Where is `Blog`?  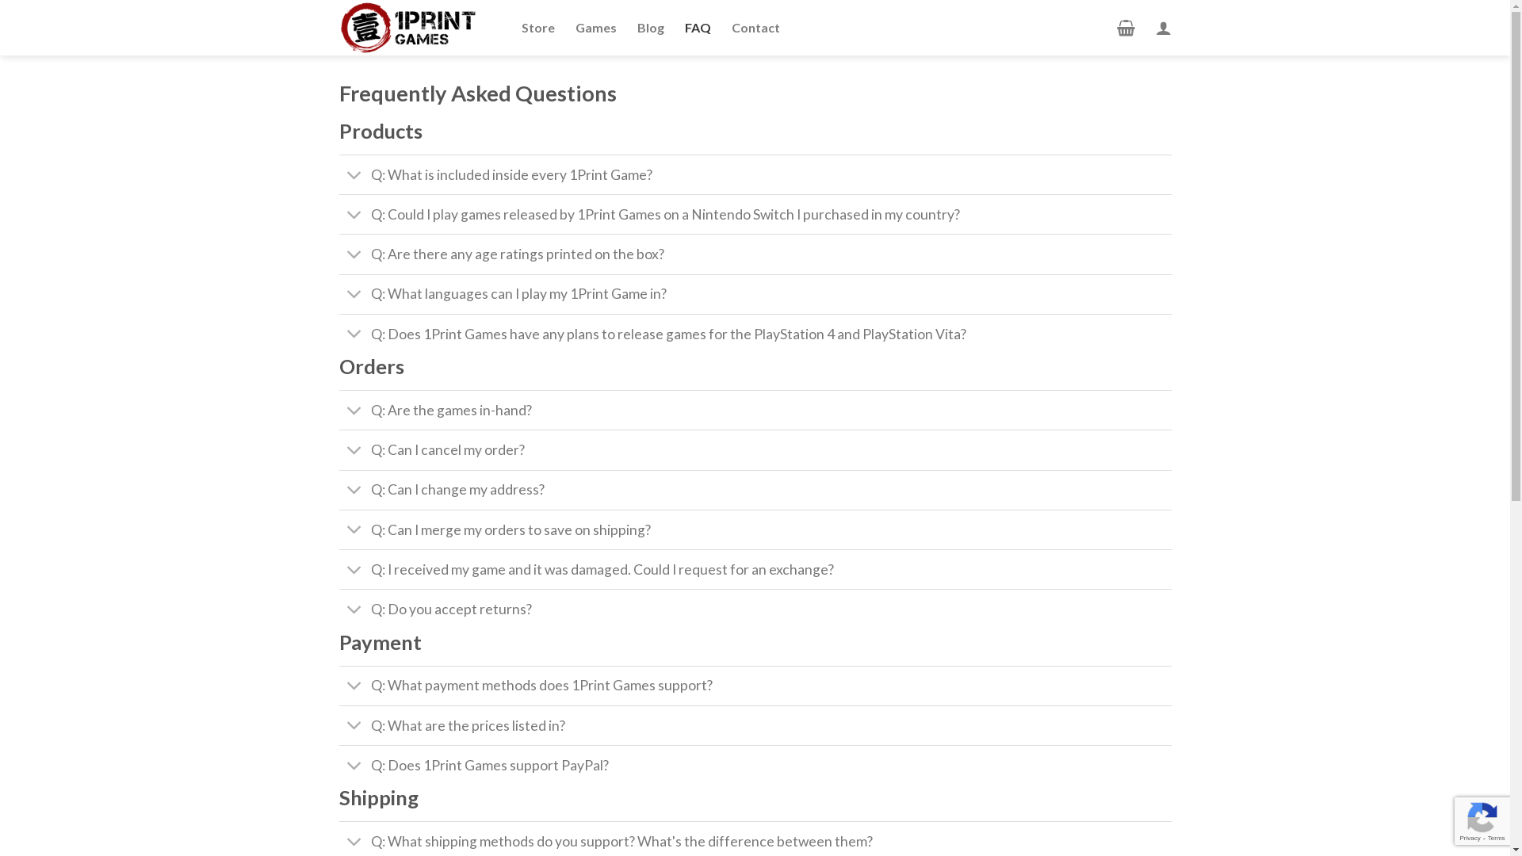 Blog is located at coordinates (651, 28).